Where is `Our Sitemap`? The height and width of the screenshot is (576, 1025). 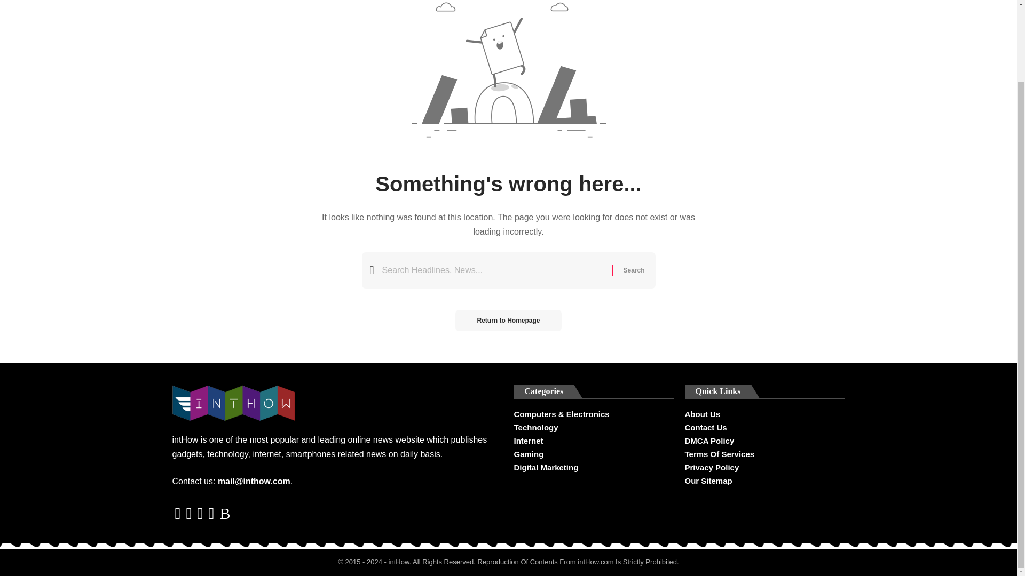 Our Sitemap is located at coordinates (764, 480).